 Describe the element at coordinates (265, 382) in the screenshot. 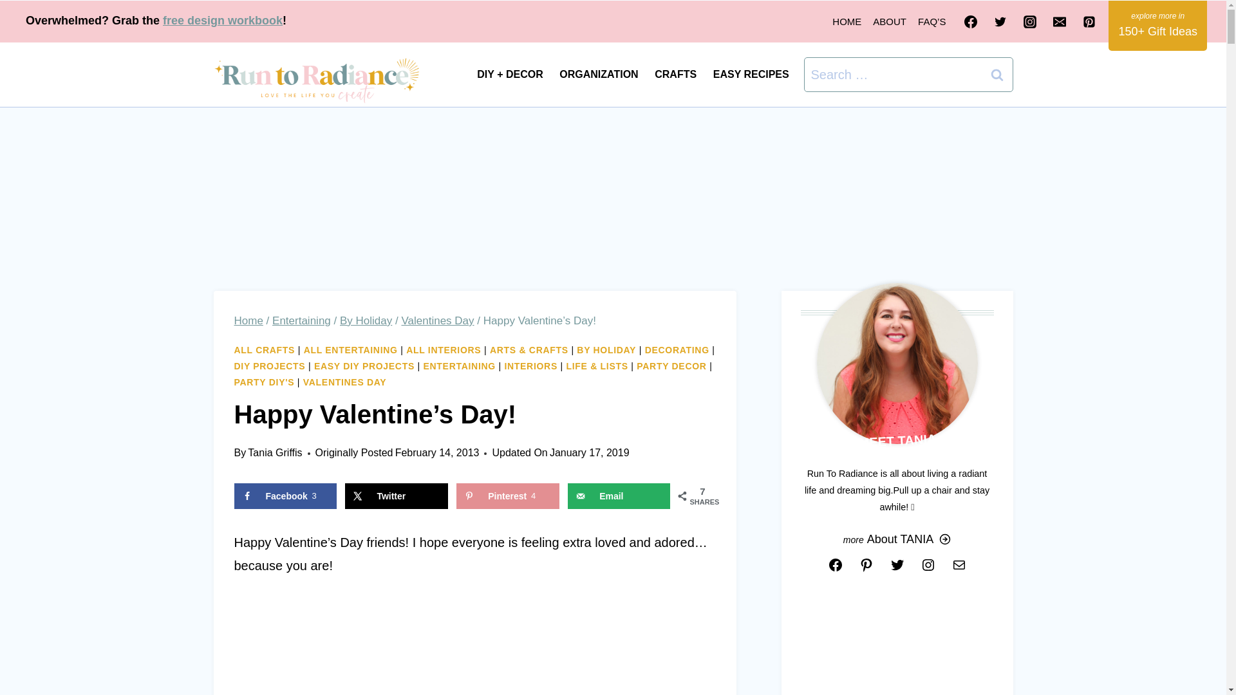

I see `PARTY DIY'S` at that location.